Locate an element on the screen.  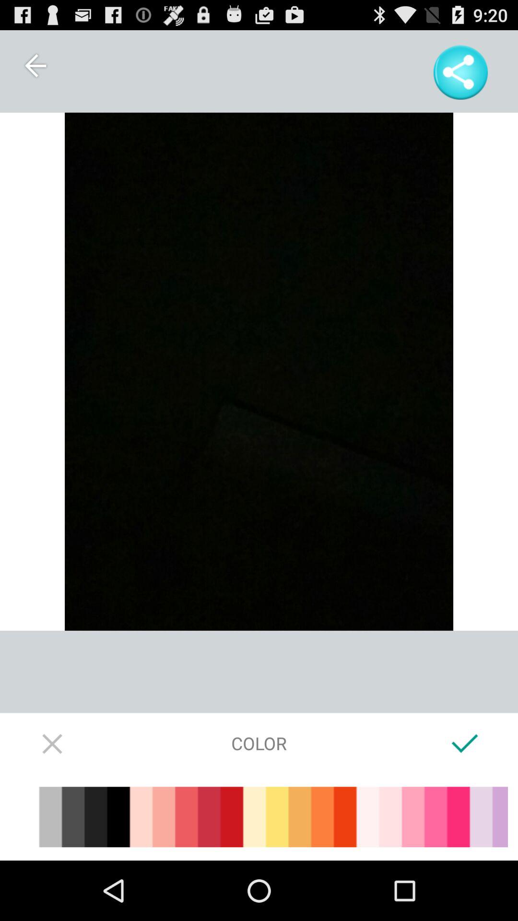
go back is located at coordinates (35, 65).